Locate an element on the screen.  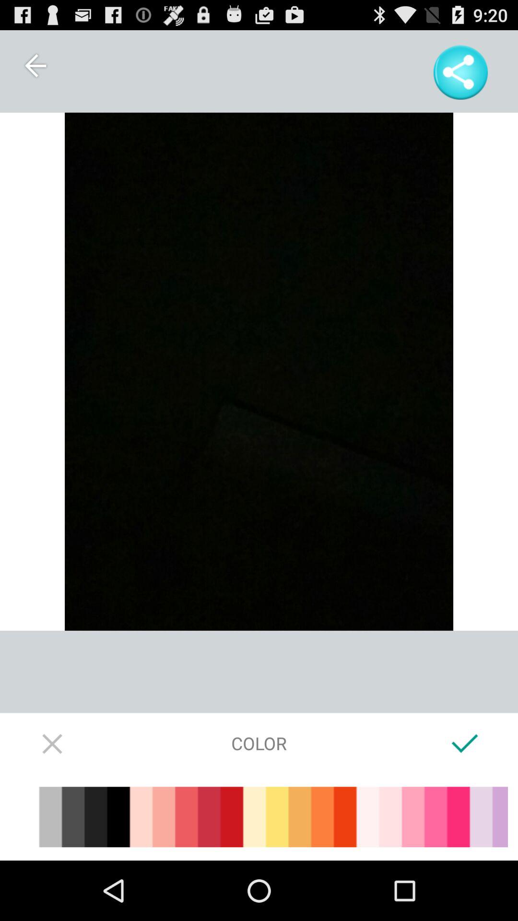
go back is located at coordinates (35, 65).